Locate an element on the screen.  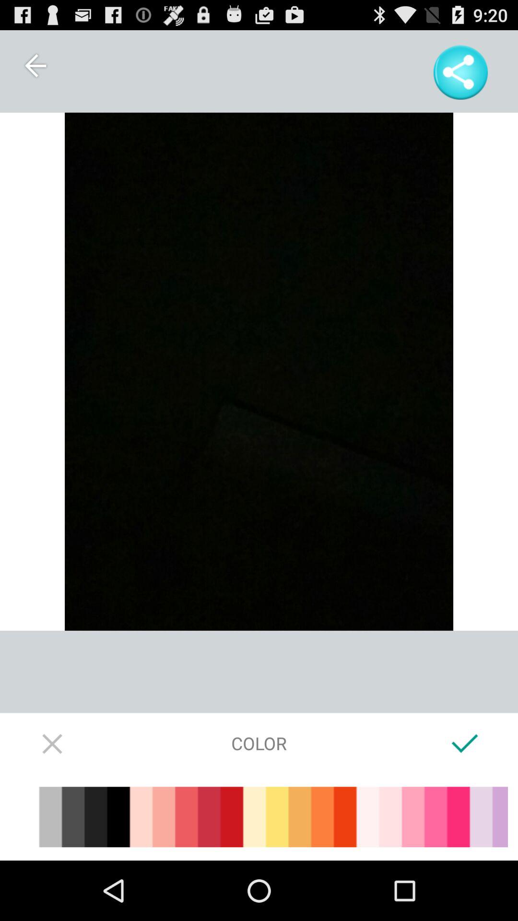
go back is located at coordinates (35, 65).